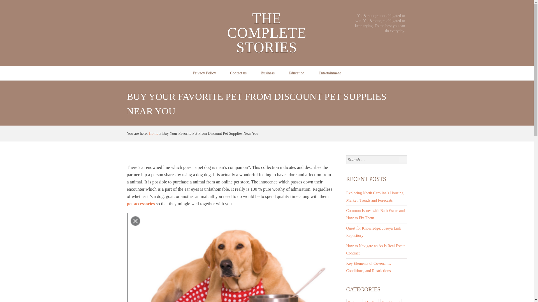 The height and width of the screenshot is (302, 538). Describe the element at coordinates (376, 249) in the screenshot. I see `How to Navigate an As Is Real Estate Contract` at that location.